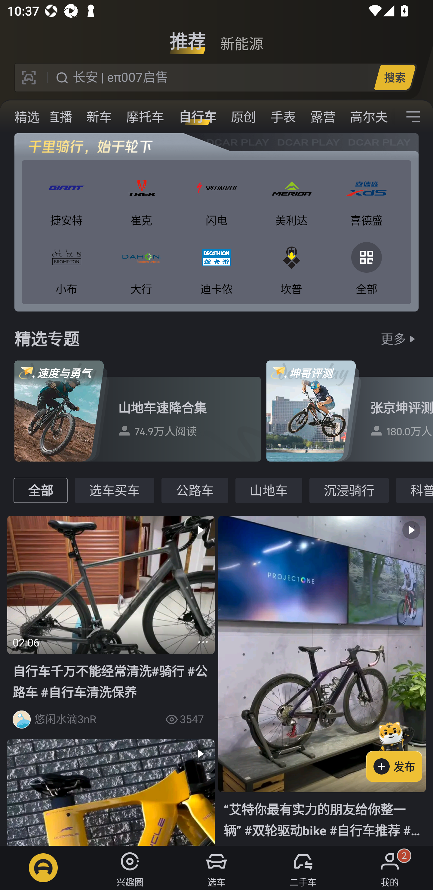 The height and width of the screenshot is (890, 433). I want to click on 山地车, so click(269, 490).